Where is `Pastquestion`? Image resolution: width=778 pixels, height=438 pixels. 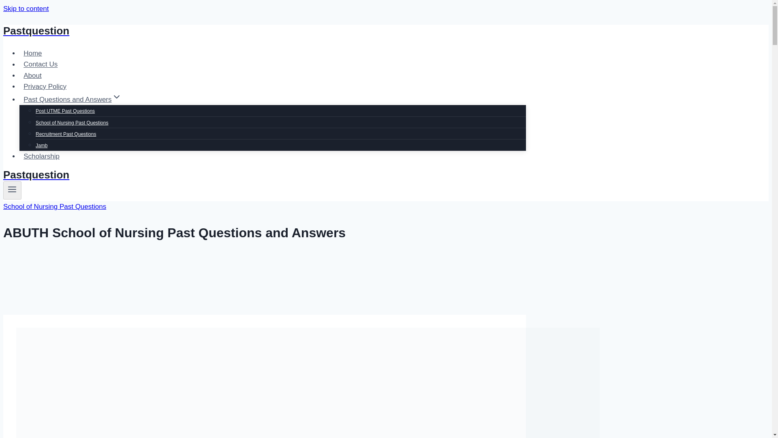
Pastquestion is located at coordinates (264, 175).